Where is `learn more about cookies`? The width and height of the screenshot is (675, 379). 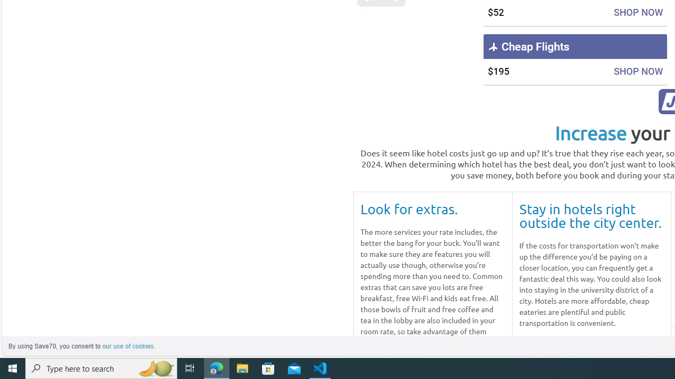
learn more about cookies is located at coordinates (129, 346).